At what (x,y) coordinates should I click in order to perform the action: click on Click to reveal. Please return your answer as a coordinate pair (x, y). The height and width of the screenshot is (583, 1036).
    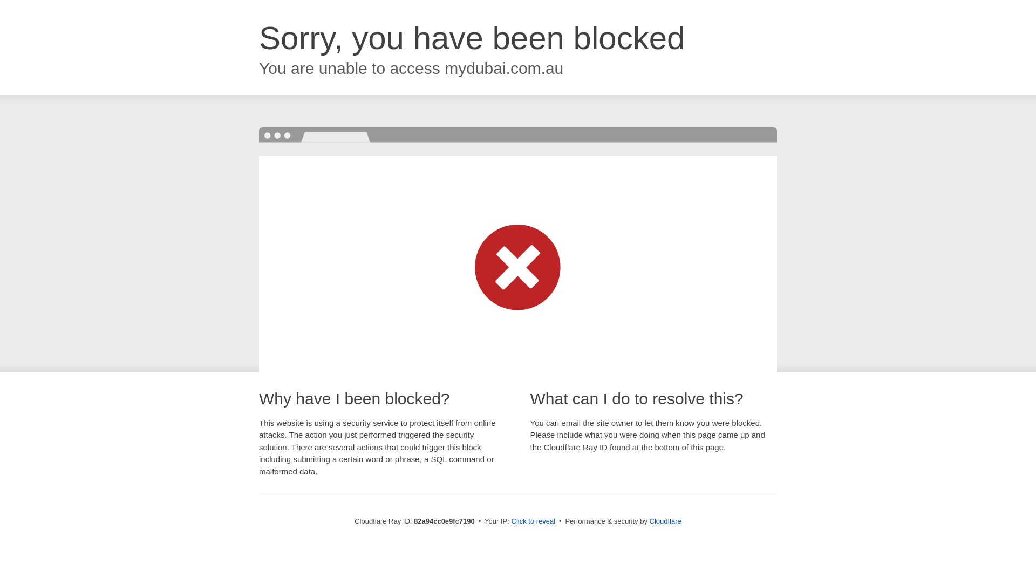
    Looking at the image, I should click on (534, 521).